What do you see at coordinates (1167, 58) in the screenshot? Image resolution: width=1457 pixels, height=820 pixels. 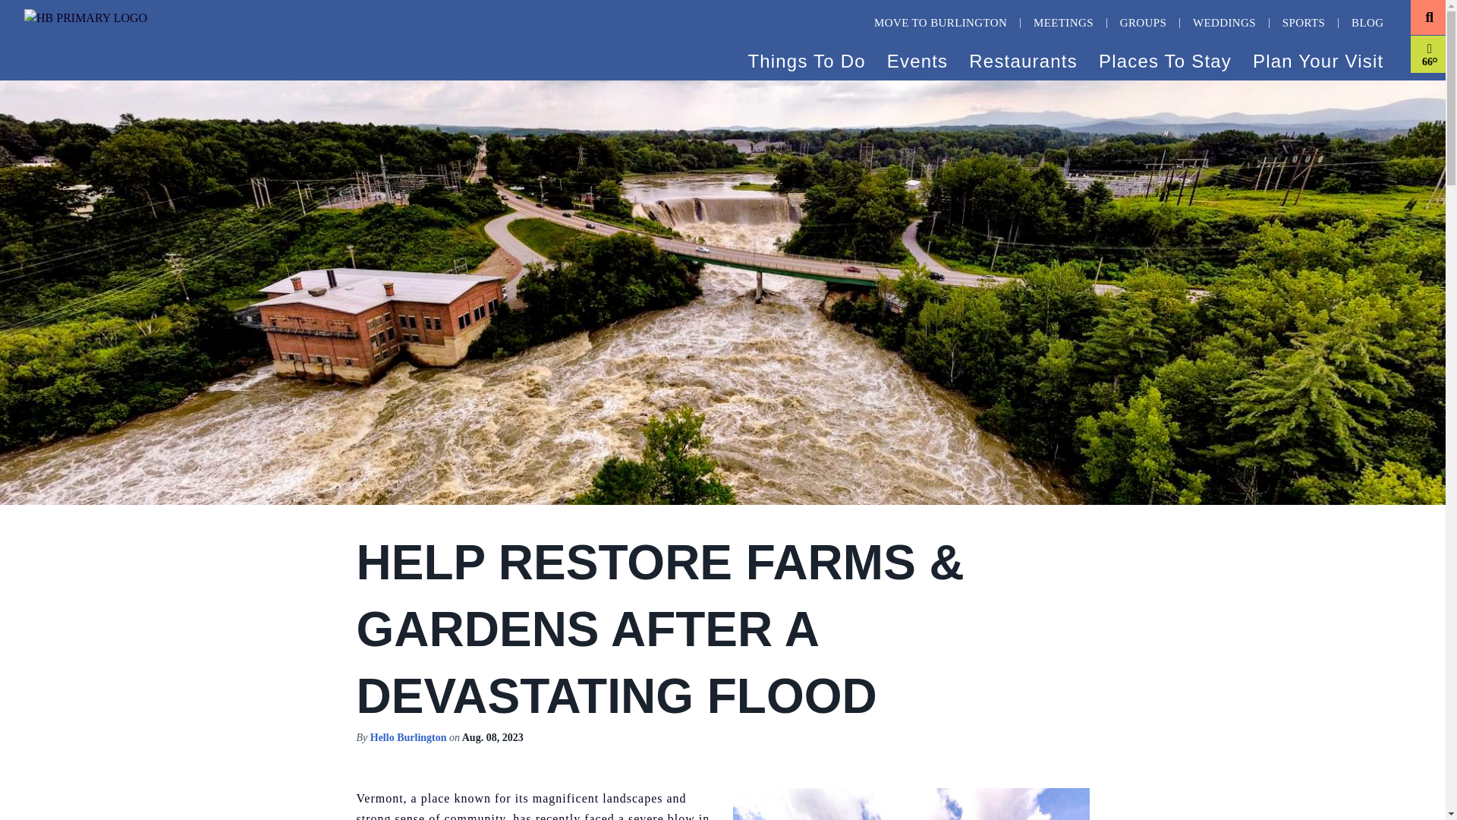 I see `Places To Stay` at bounding box center [1167, 58].